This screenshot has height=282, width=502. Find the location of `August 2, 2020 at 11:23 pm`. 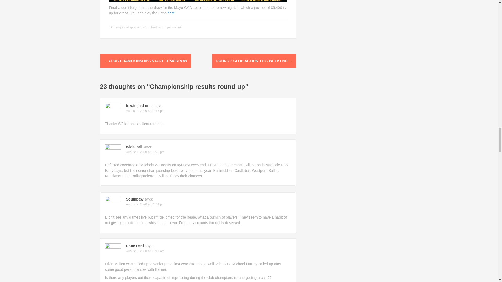

August 2, 2020 at 11:23 pm is located at coordinates (145, 152).